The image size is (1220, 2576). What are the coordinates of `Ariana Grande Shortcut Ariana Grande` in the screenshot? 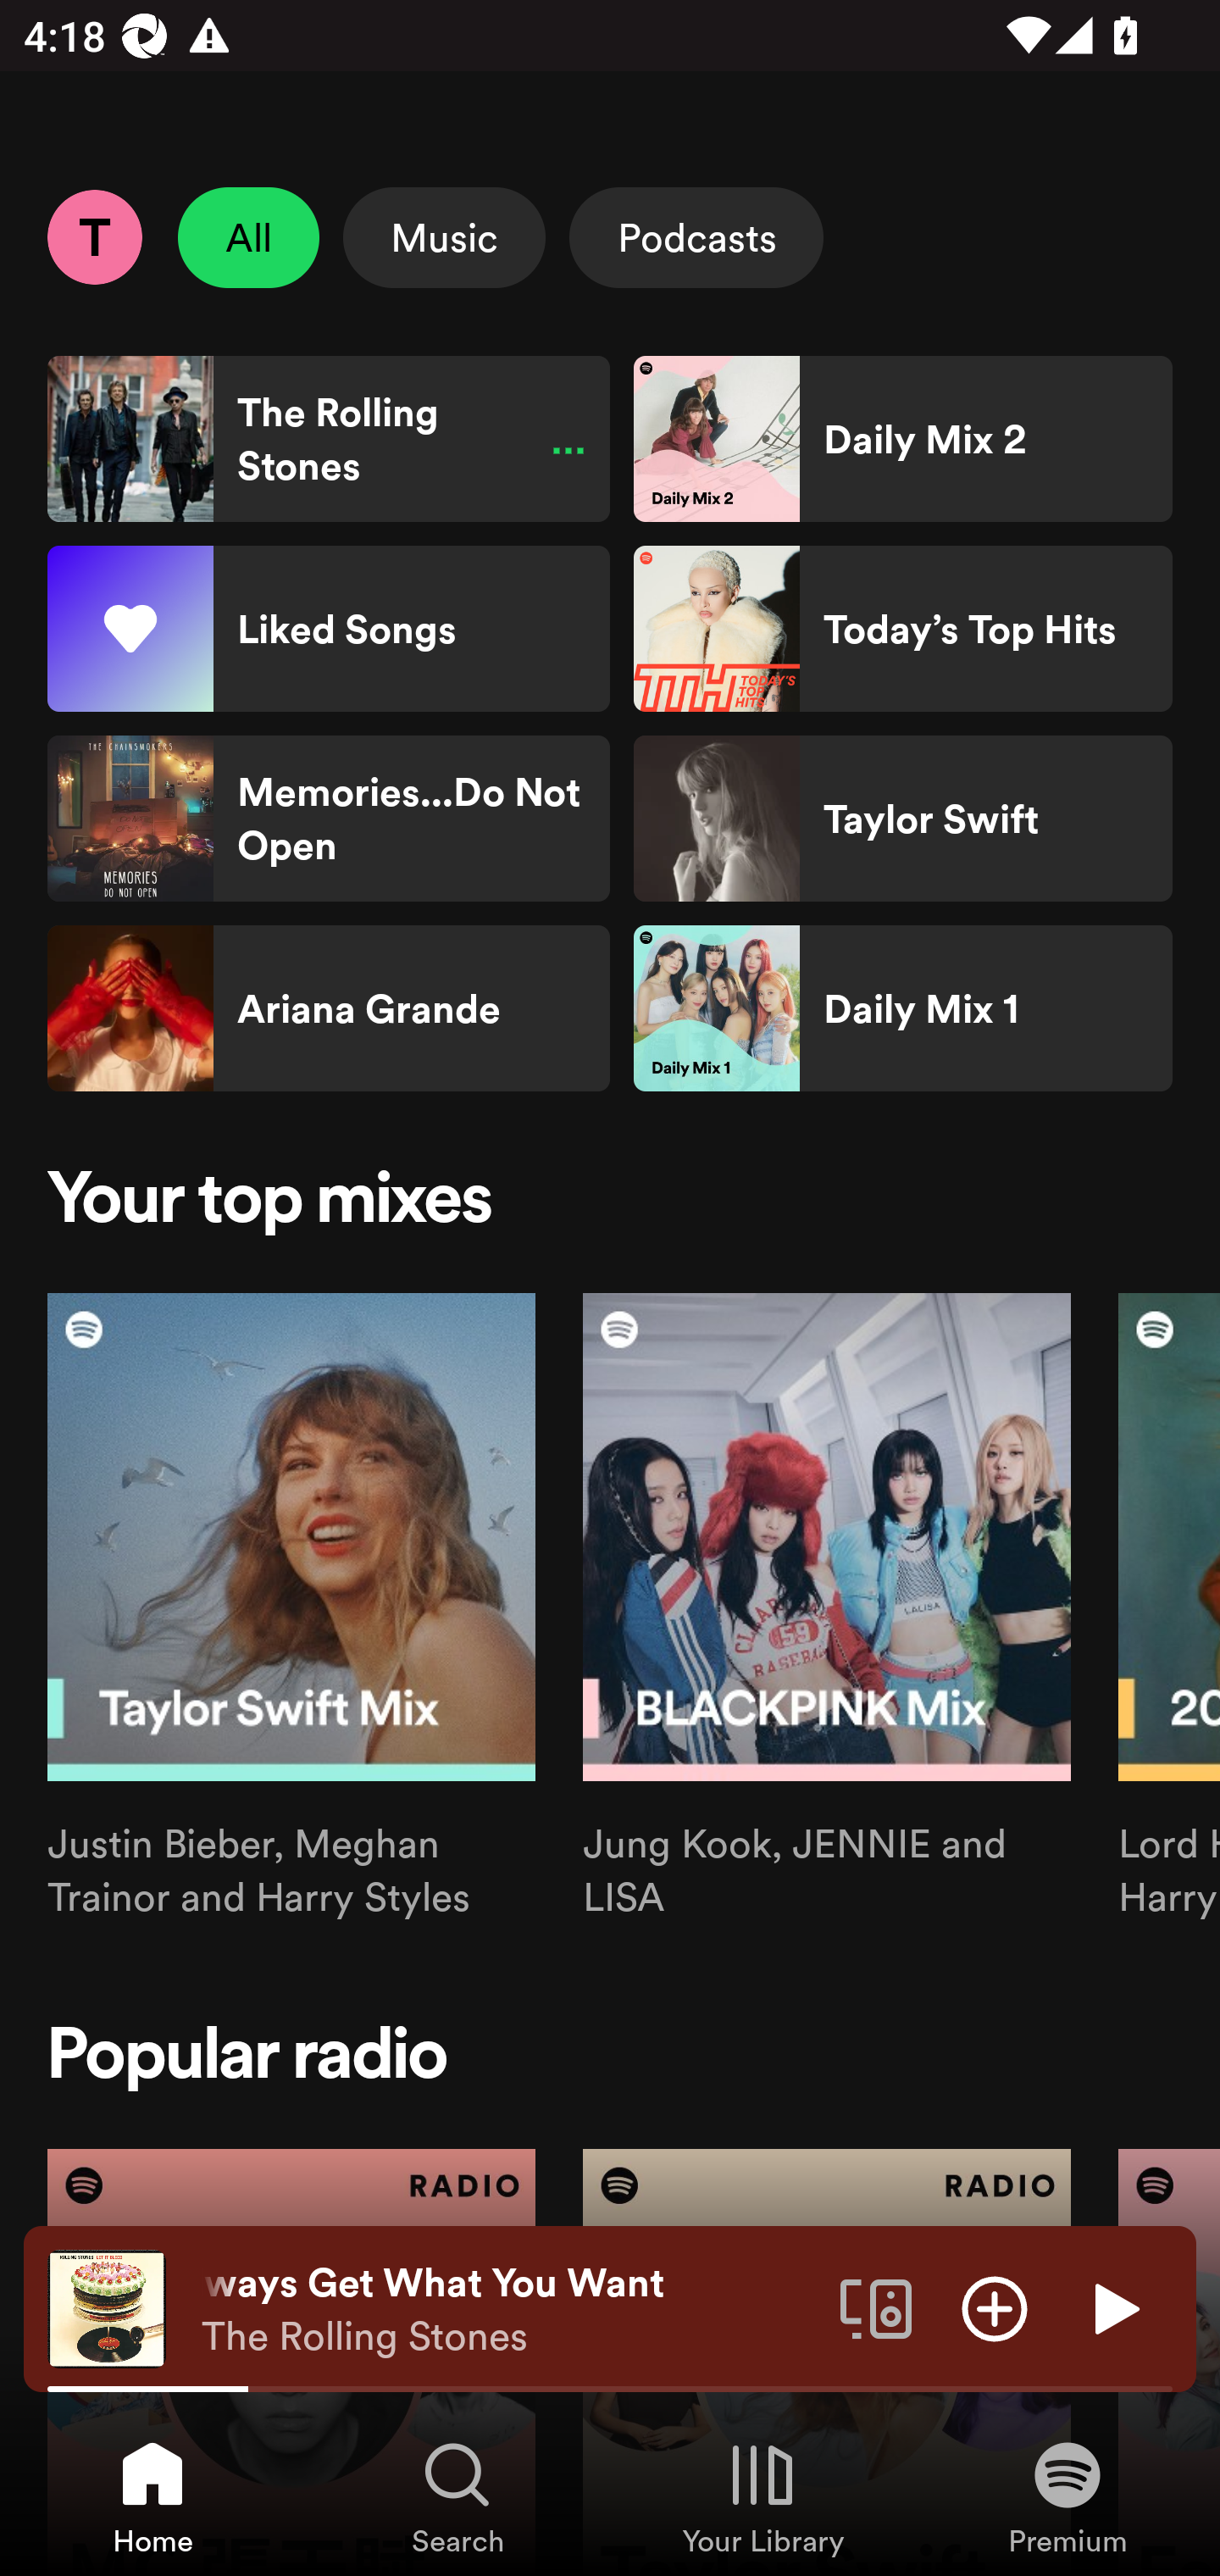 It's located at (329, 1008).